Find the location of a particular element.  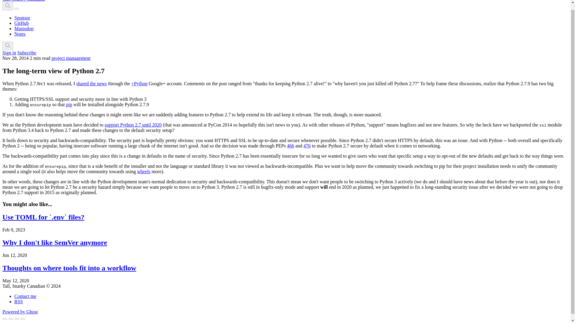

pip is located at coordinates (69, 104).